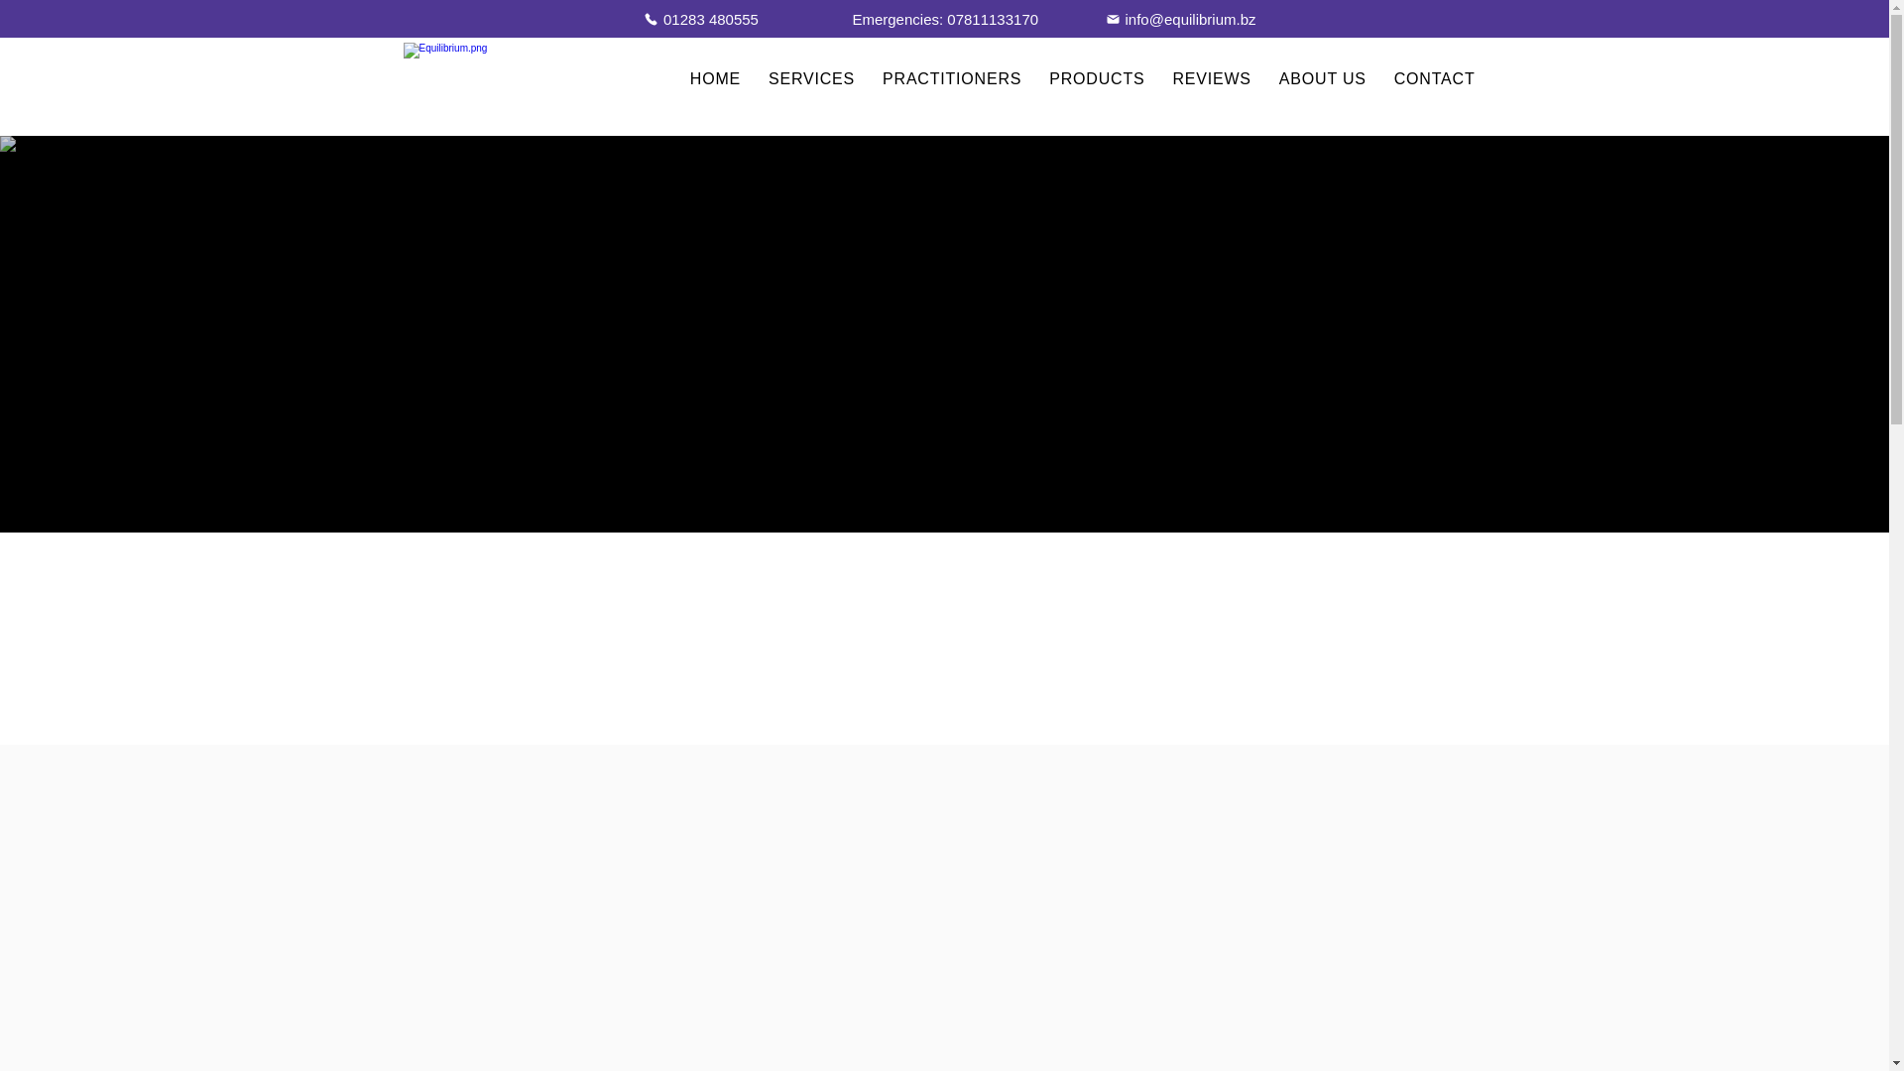 Image resolution: width=1904 pixels, height=1071 pixels. Describe the element at coordinates (700, 19) in the screenshot. I see `01283 480555` at that location.